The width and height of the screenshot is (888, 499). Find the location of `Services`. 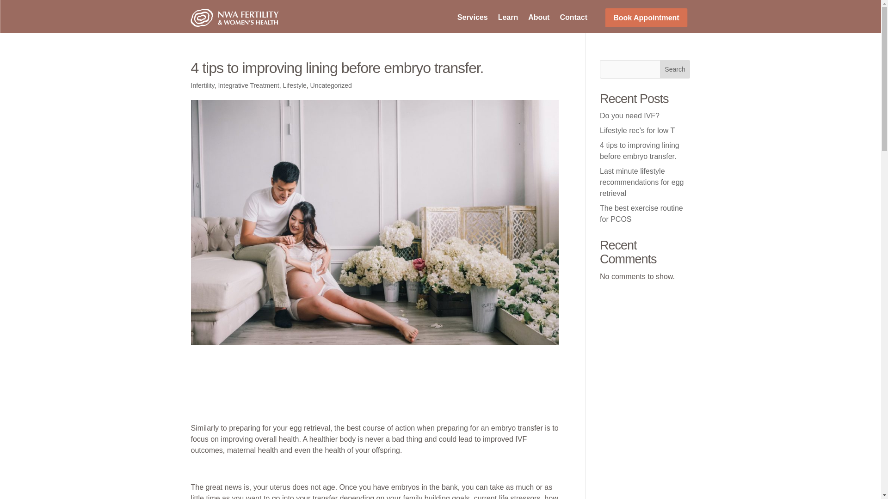

Services is located at coordinates (472, 19).